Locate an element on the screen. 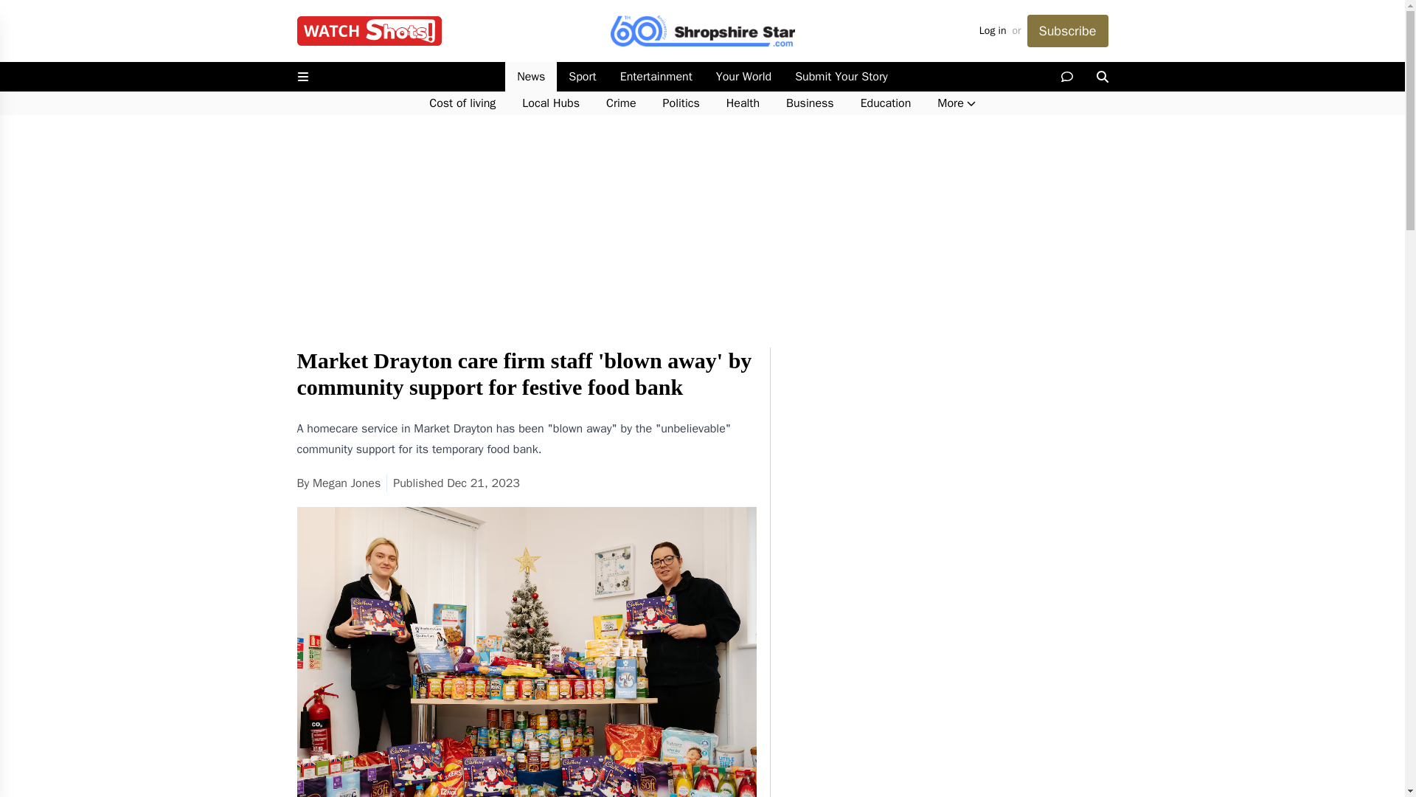  Health is located at coordinates (743, 103).